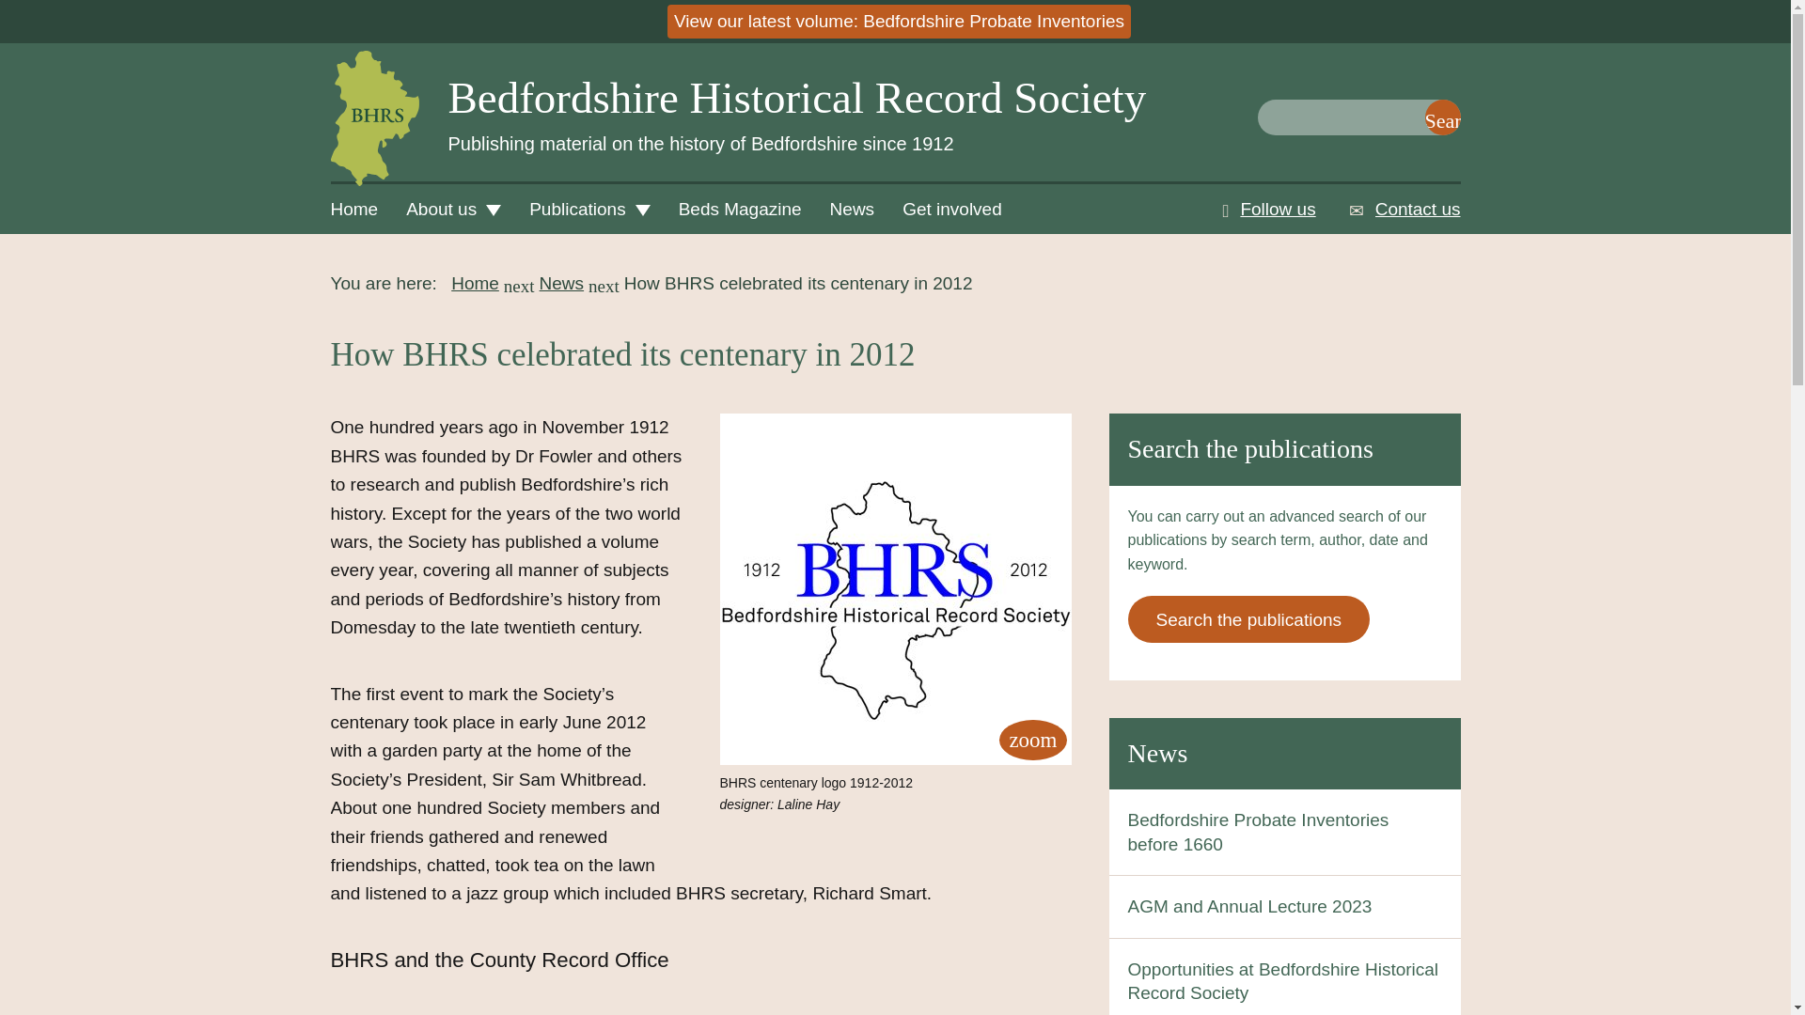 The image size is (1805, 1015). Describe the element at coordinates (1032, 739) in the screenshot. I see `zoom` at that location.